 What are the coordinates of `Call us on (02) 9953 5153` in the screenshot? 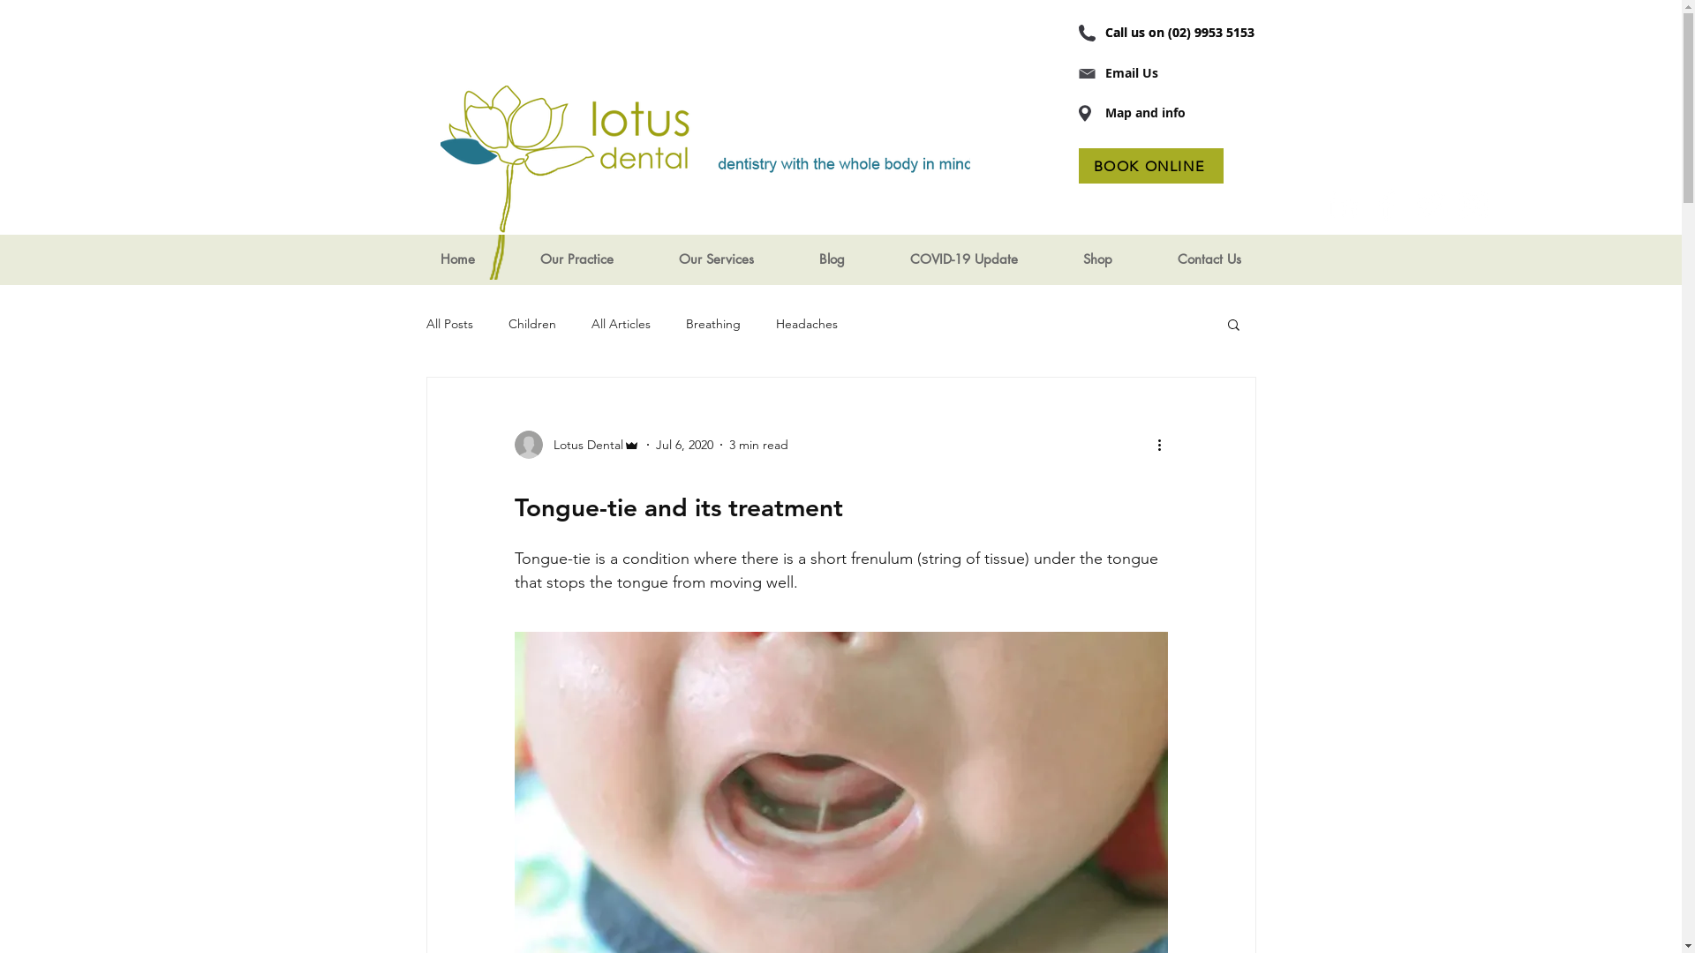 It's located at (1179, 33).